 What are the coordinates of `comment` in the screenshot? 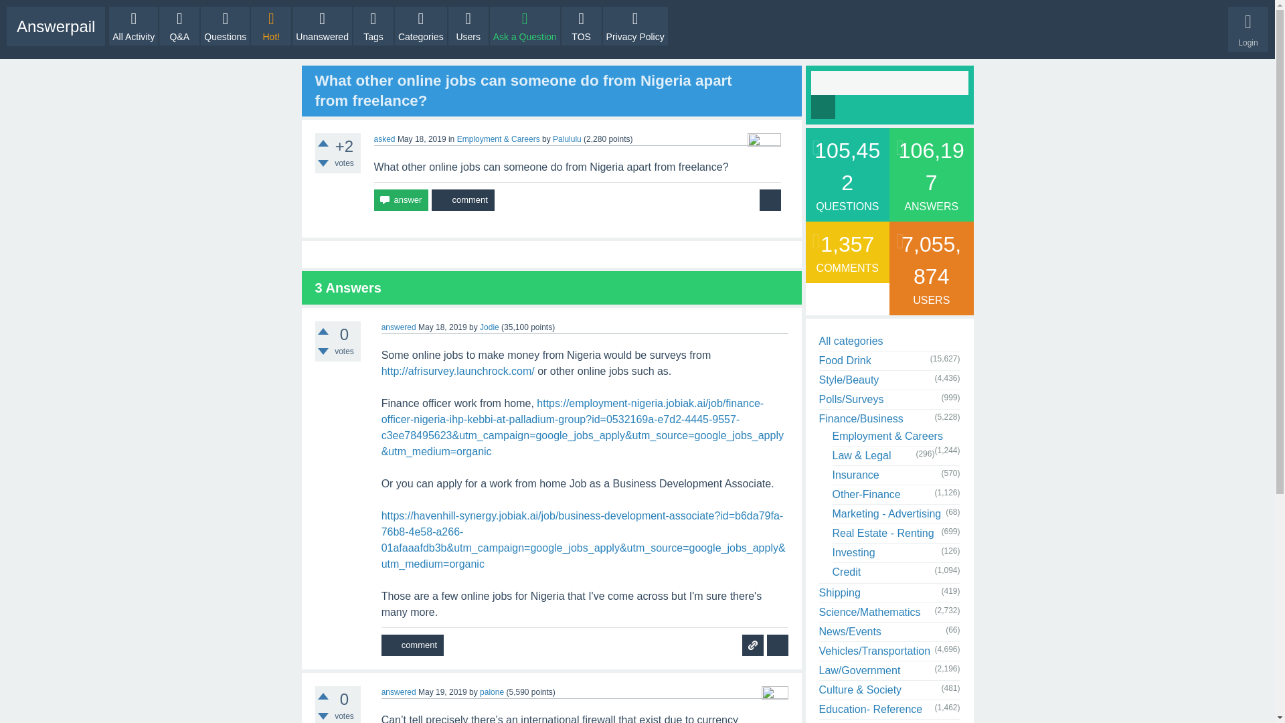 It's located at (412, 645).